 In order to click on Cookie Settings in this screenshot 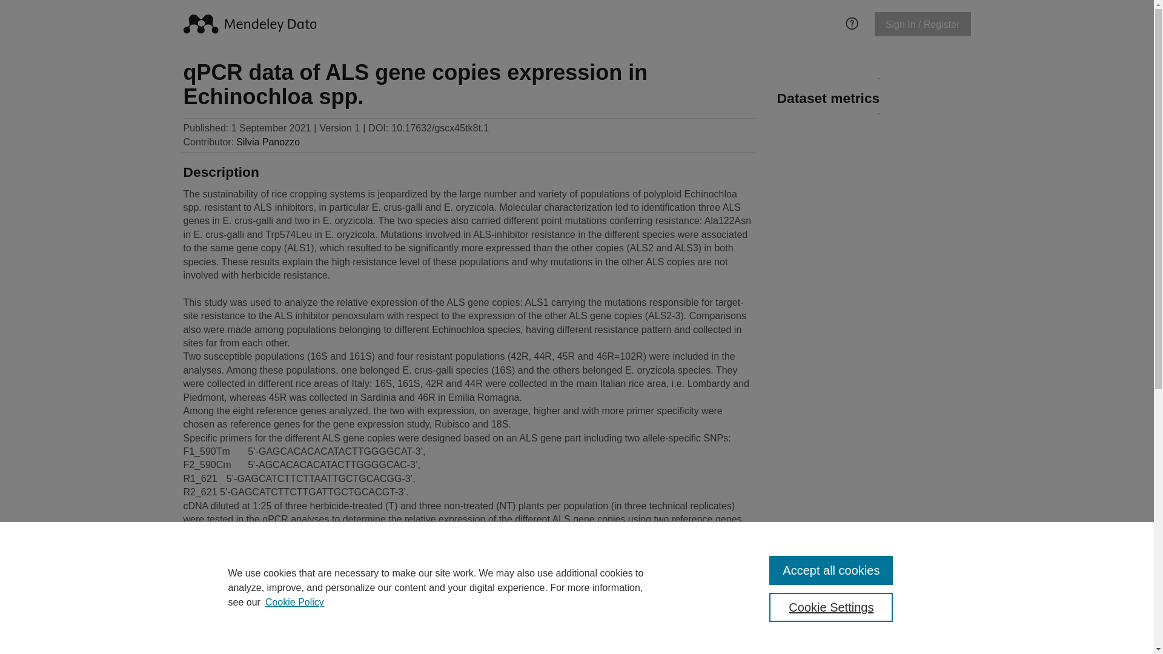, I will do `click(831, 607)`.